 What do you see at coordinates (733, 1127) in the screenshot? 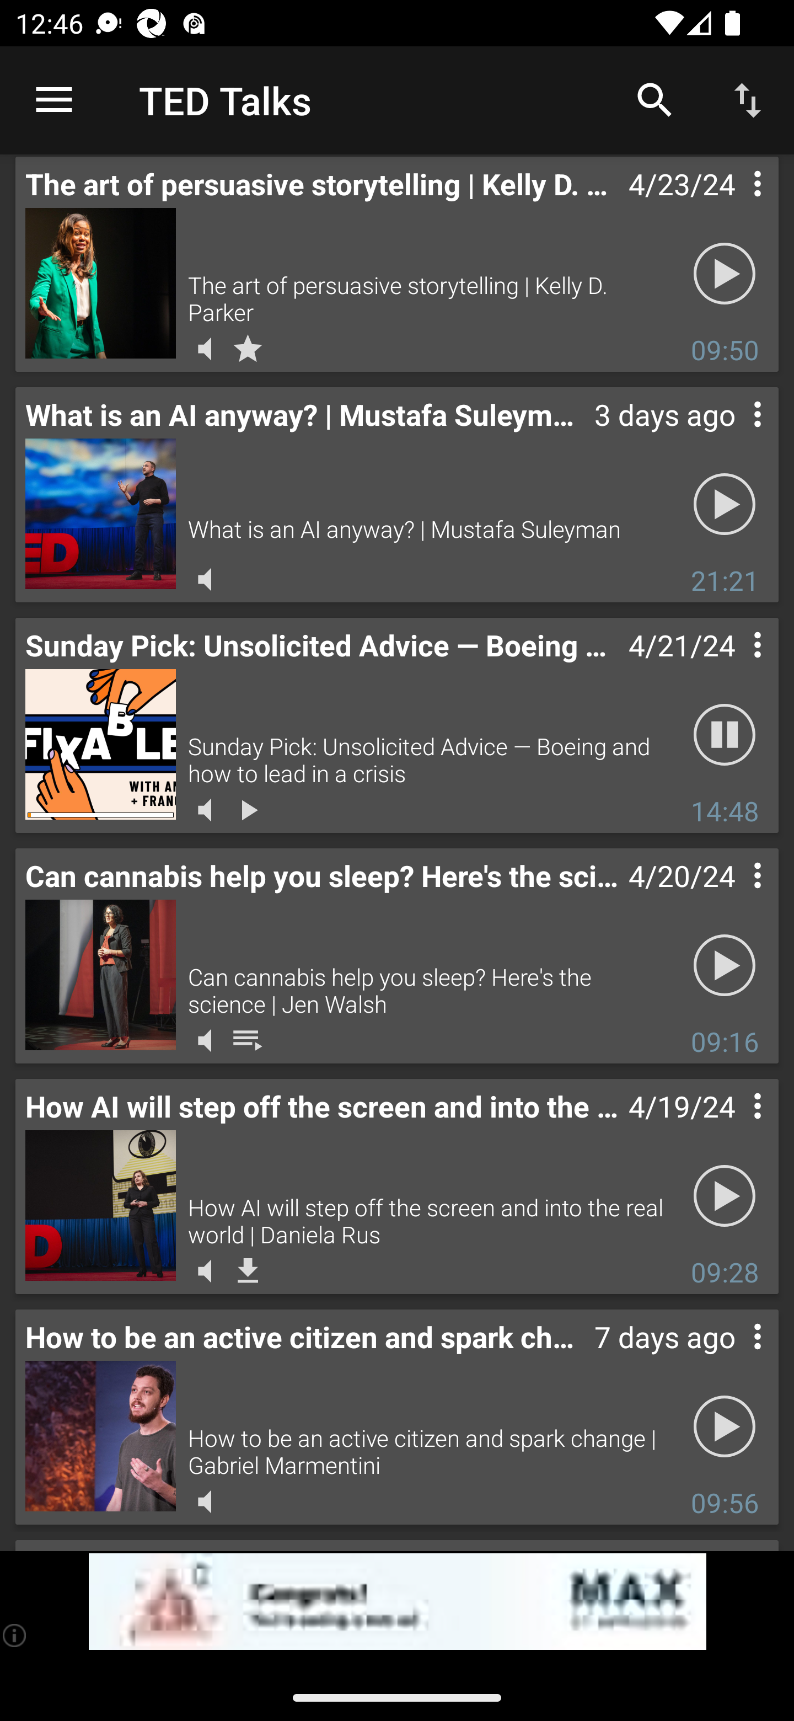
I see `Contextual menu` at bounding box center [733, 1127].